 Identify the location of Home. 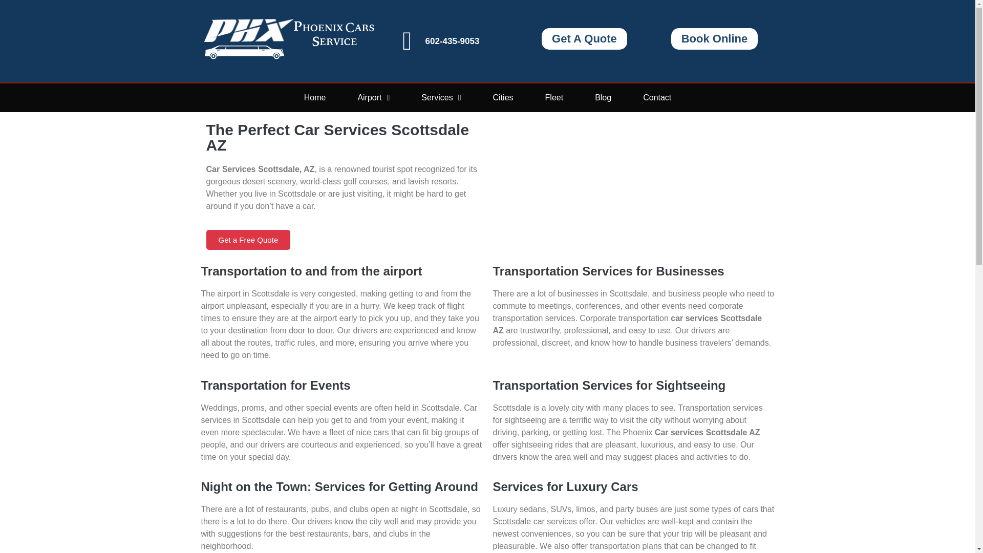
(315, 98).